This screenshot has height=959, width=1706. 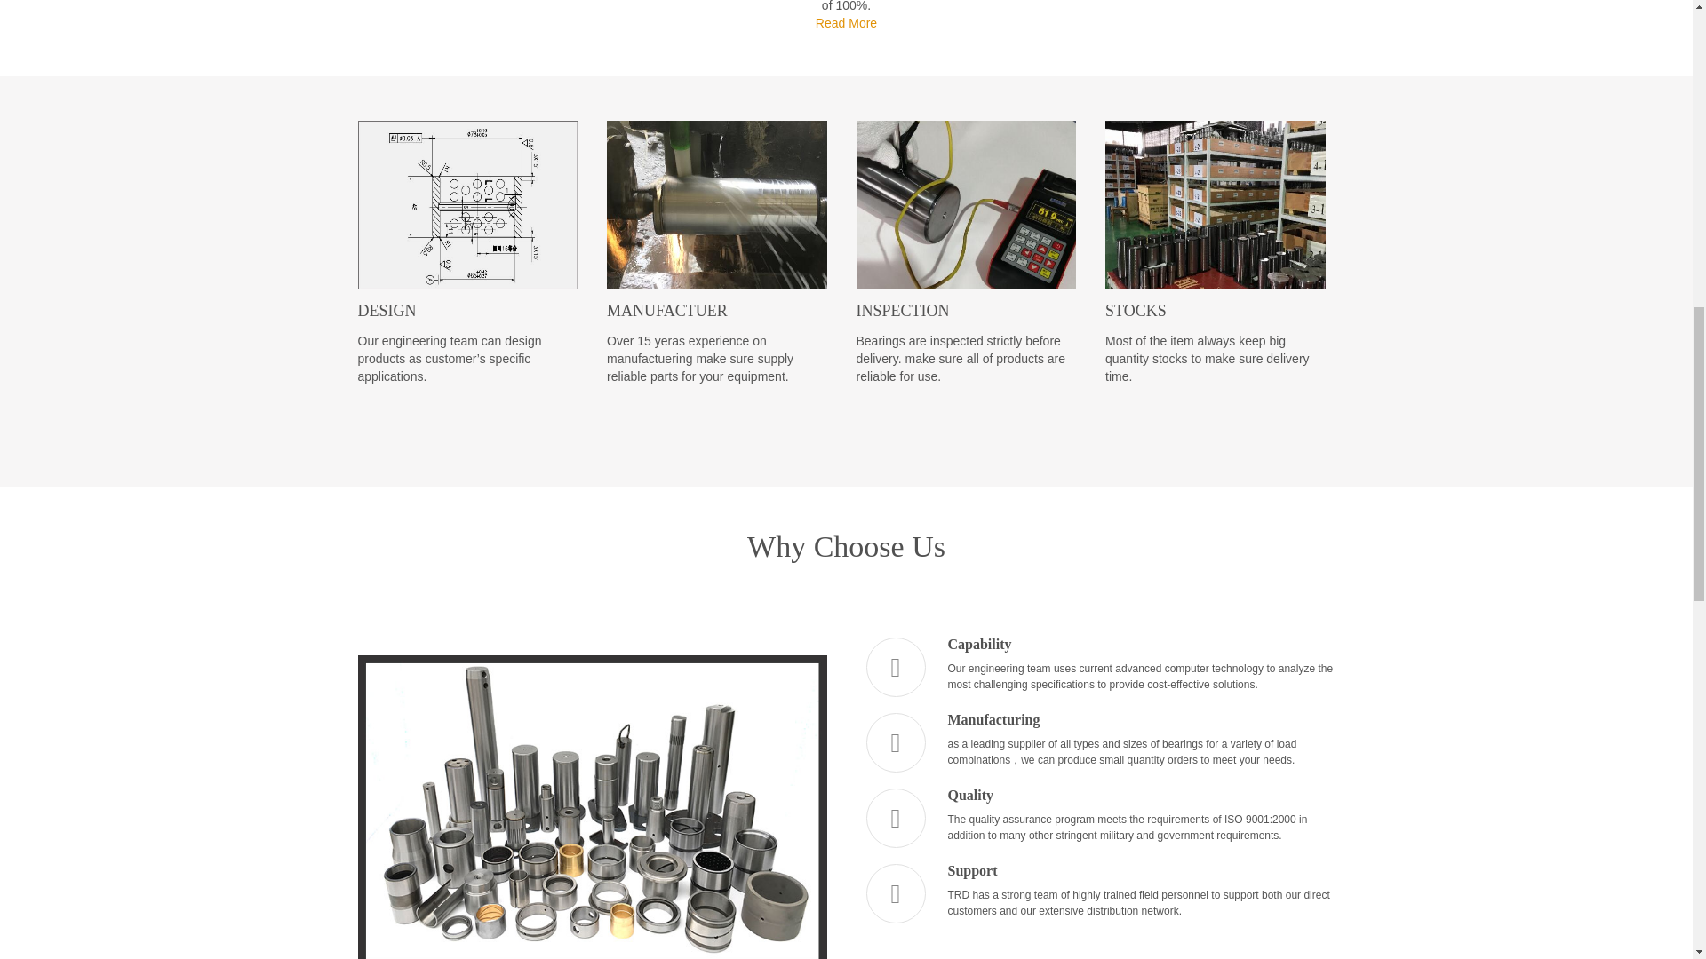 I want to click on INSPECTION, so click(x=966, y=311).